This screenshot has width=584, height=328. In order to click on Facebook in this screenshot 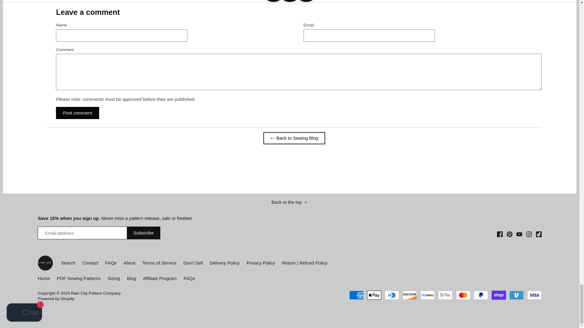, I will do `click(500, 234)`.